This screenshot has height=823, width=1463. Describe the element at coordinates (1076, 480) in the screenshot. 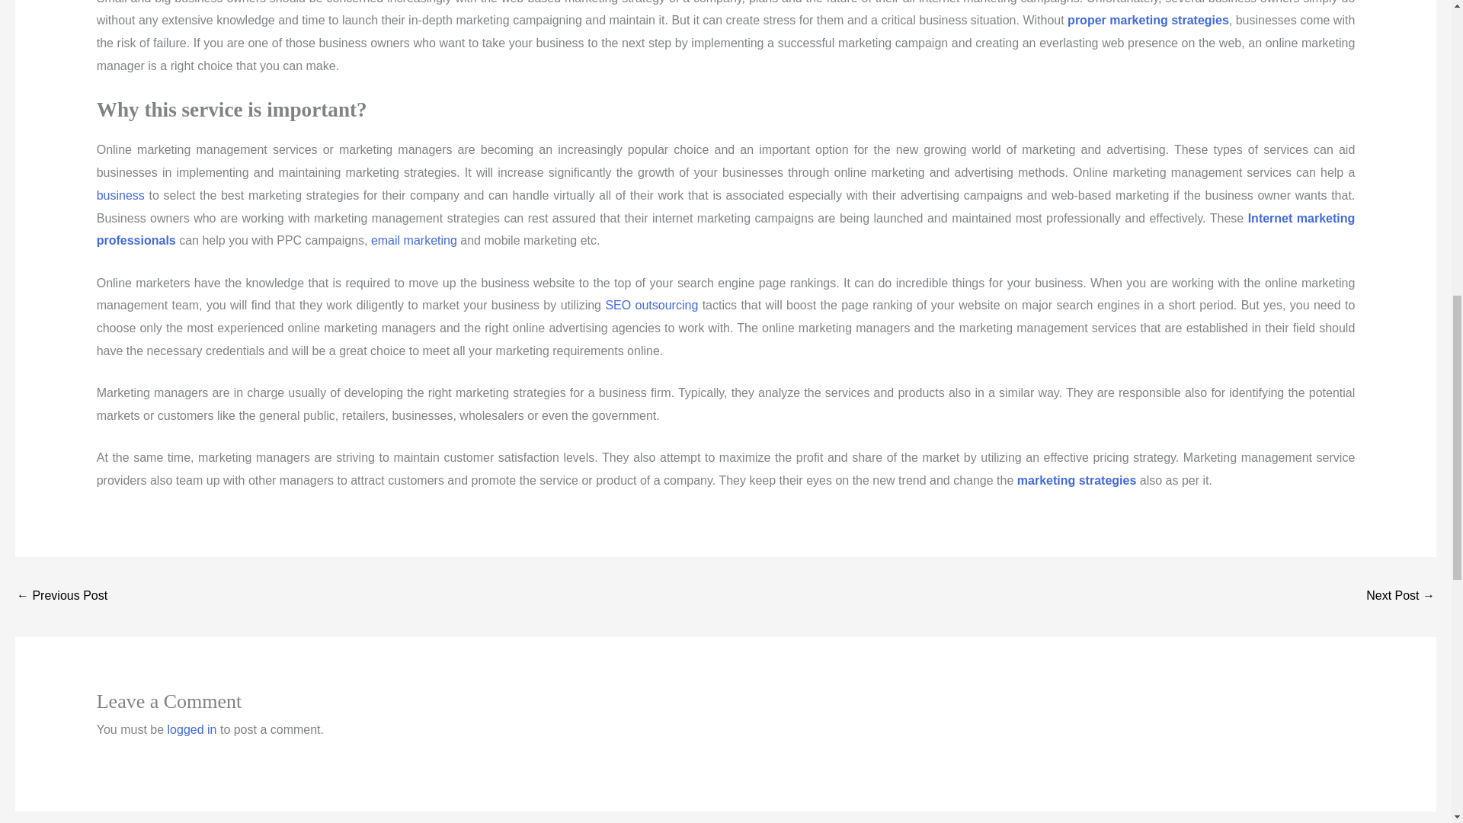

I see `marketing strategies` at that location.